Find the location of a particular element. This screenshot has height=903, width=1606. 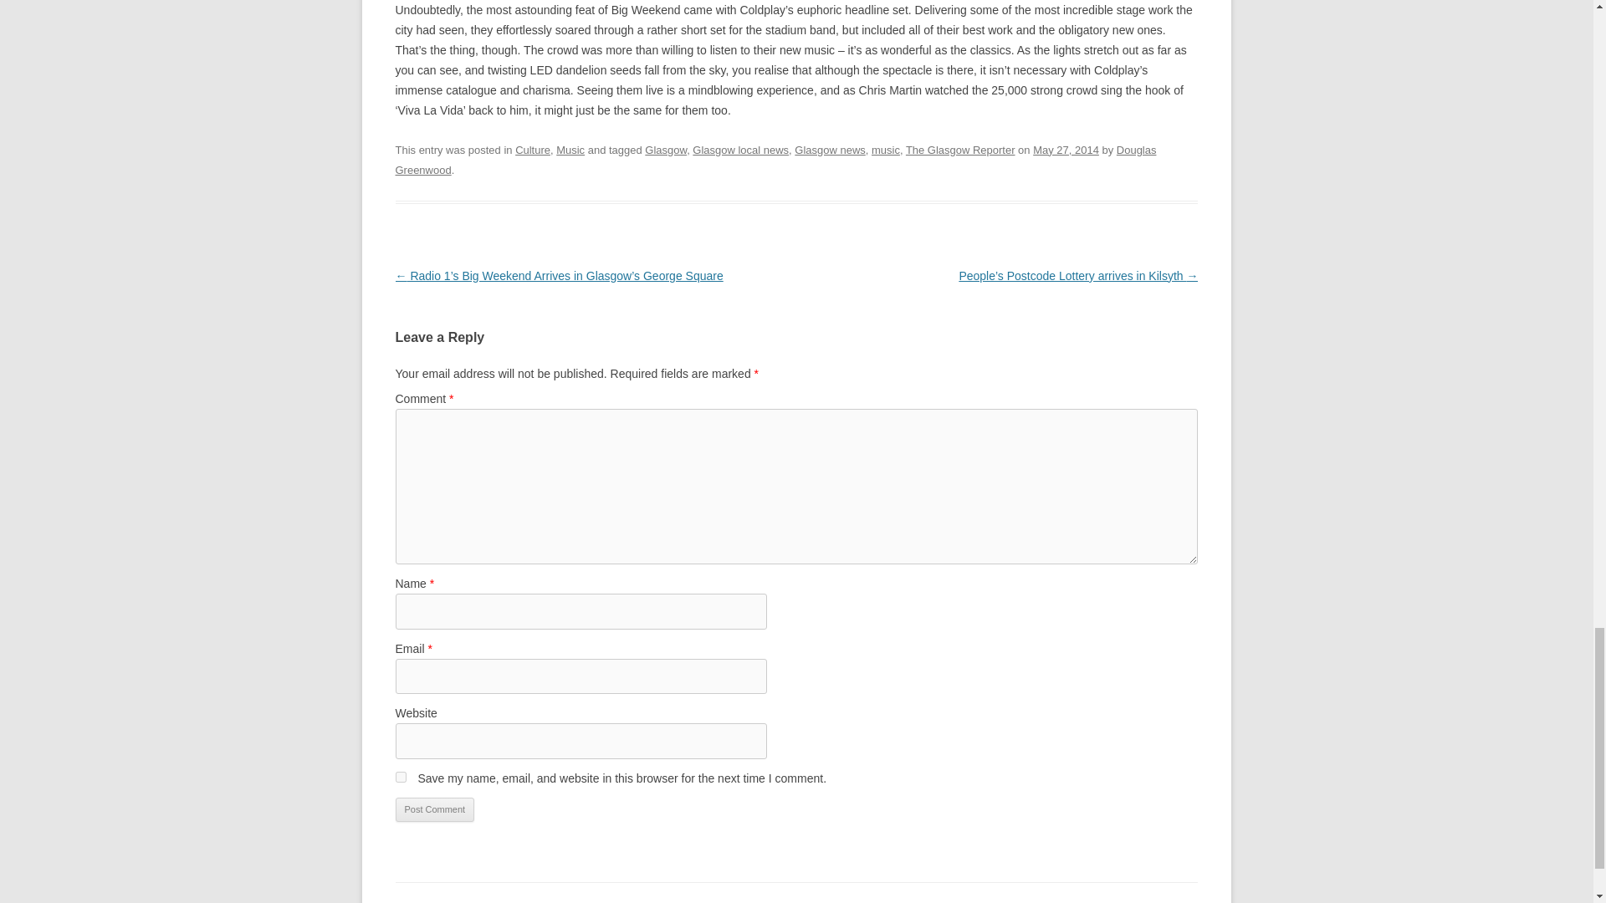

Post Comment is located at coordinates (434, 809).